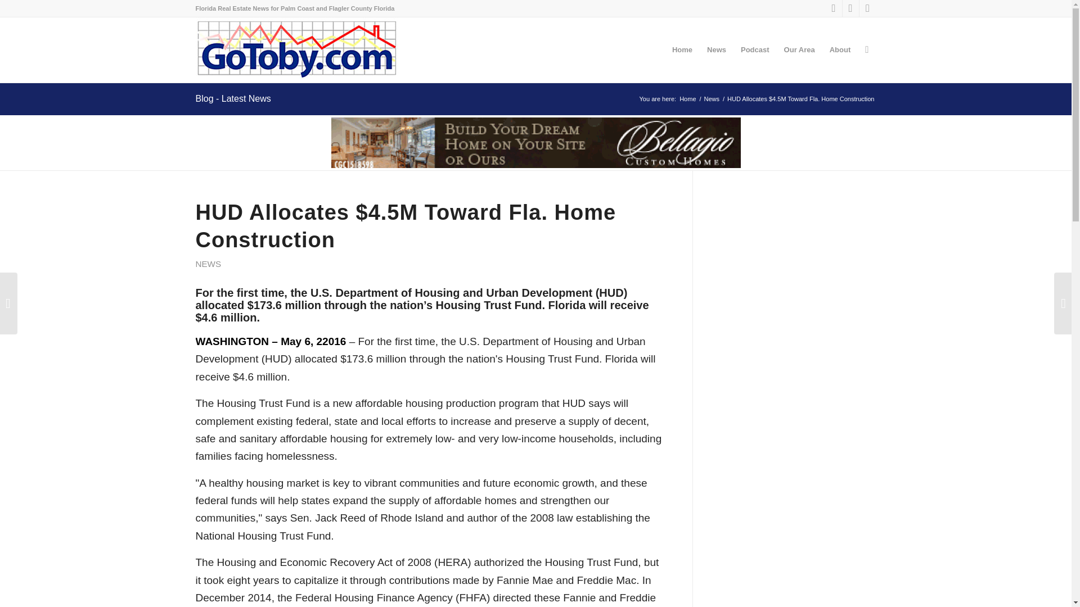 The width and height of the screenshot is (1080, 607). What do you see at coordinates (834, 8) in the screenshot?
I see `Facebook` at bounding box center [834, 8].